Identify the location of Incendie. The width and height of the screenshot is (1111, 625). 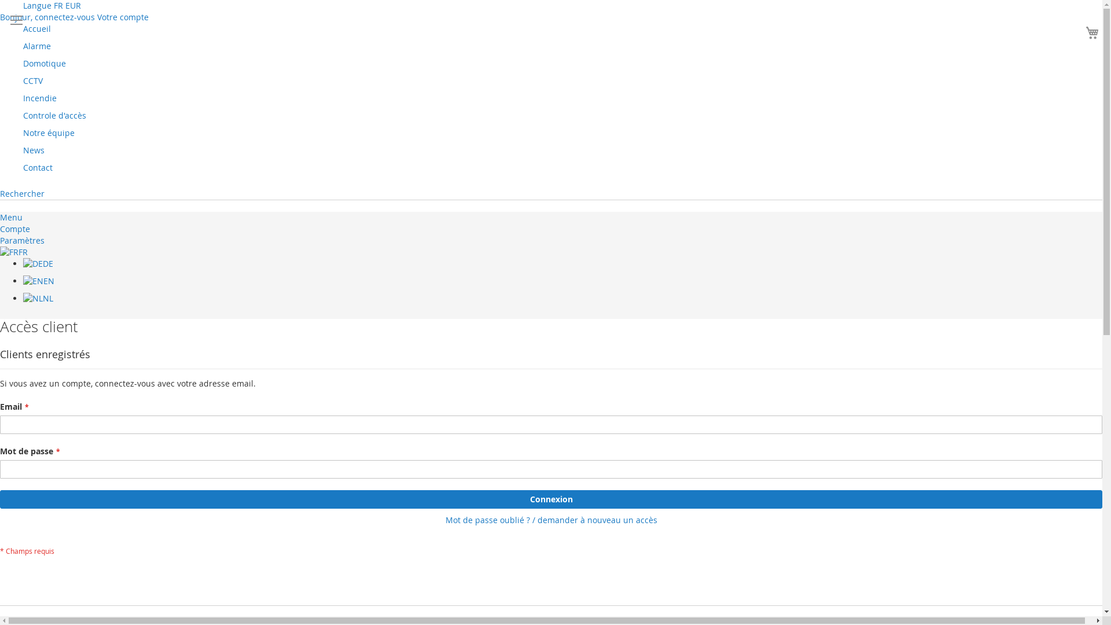
(40, 98).